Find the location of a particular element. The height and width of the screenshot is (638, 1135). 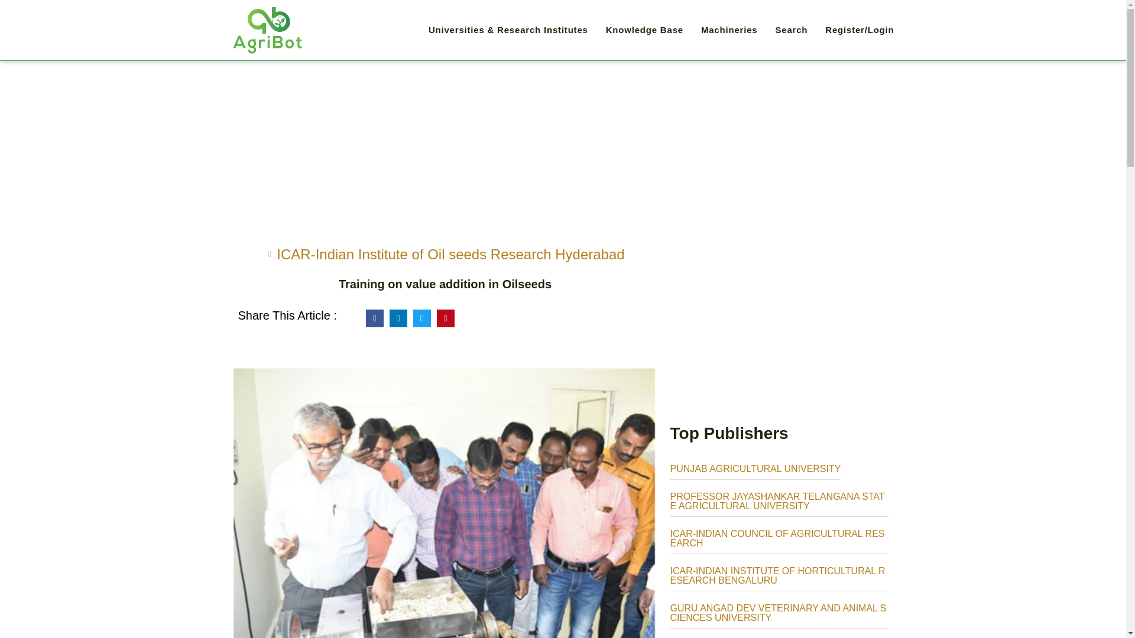

Advertisement is located at coordinates (782, 326).